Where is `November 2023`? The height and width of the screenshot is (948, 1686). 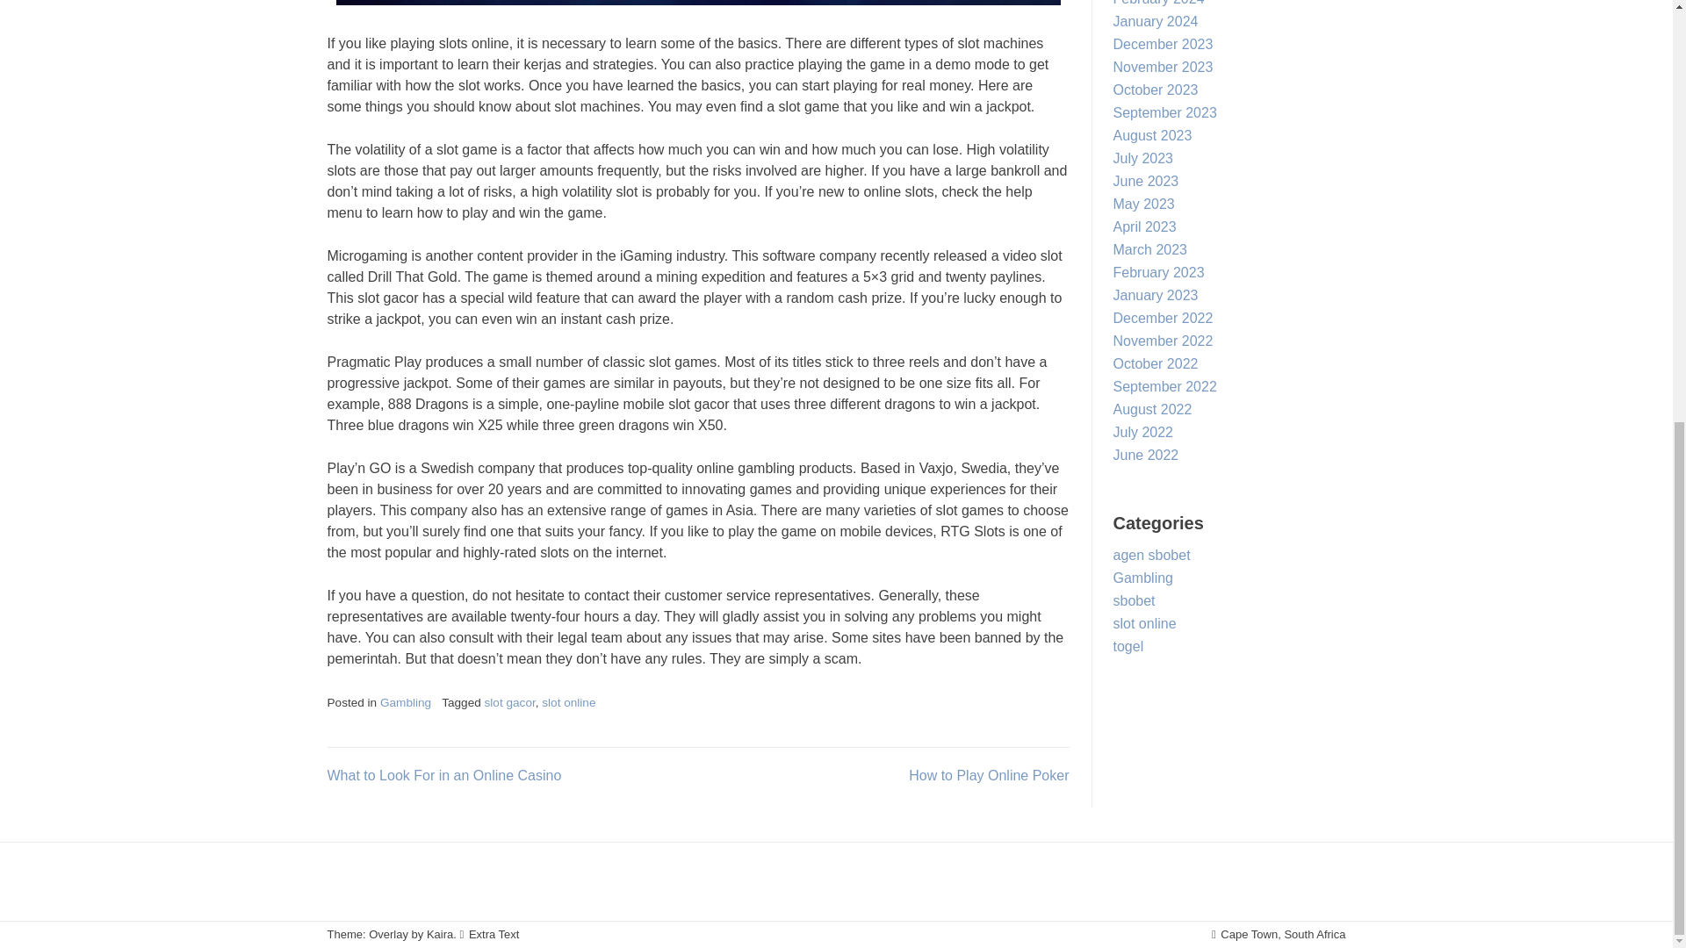 November 2023 is located at coordinates (1163, 67).